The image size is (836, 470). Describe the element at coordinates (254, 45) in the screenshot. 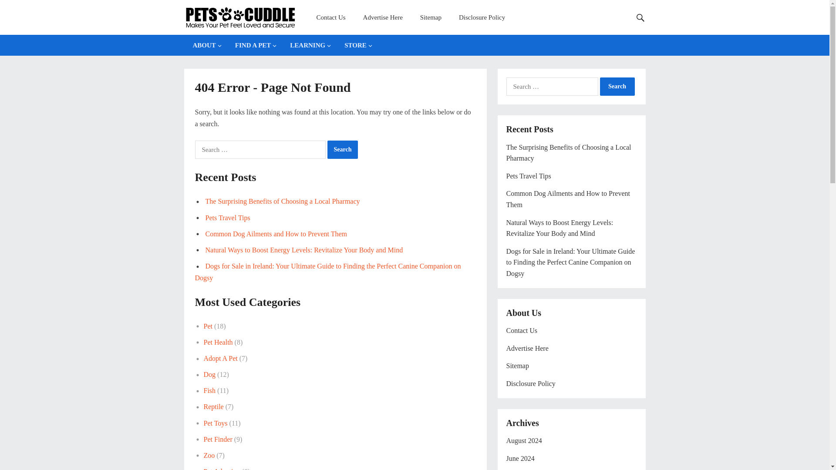

I see `FIND A PET` at that location.